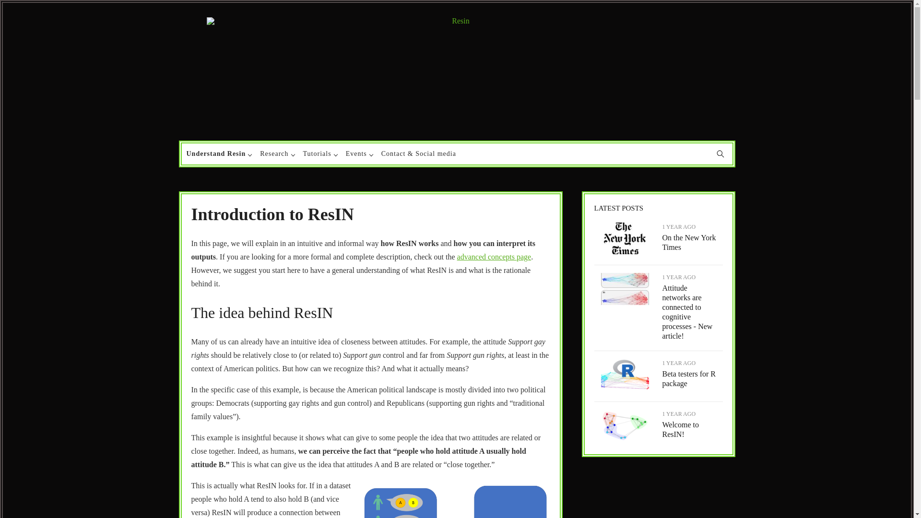 This screenshot has height=518, width=921. I want to click on Beta testers for R package, so click(624, 388).